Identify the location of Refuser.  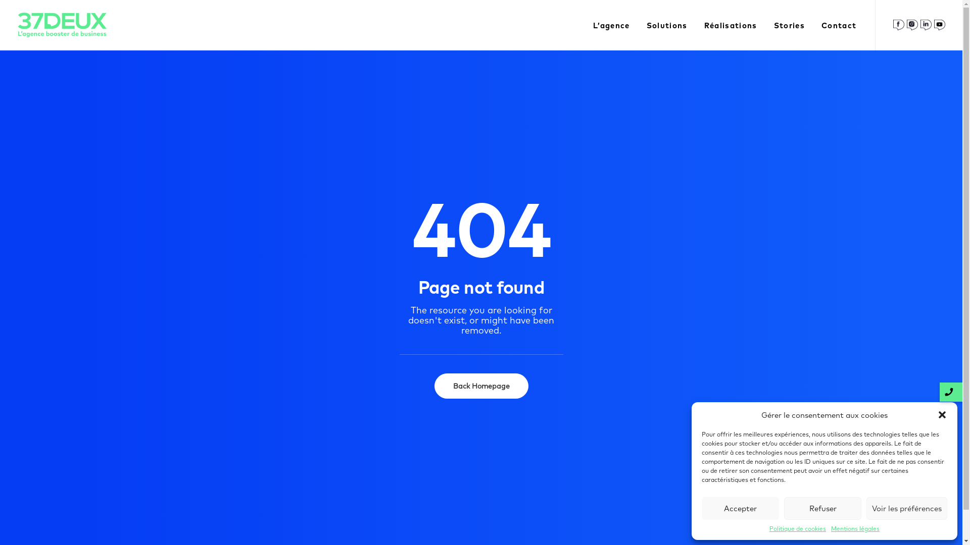
(822, 509).